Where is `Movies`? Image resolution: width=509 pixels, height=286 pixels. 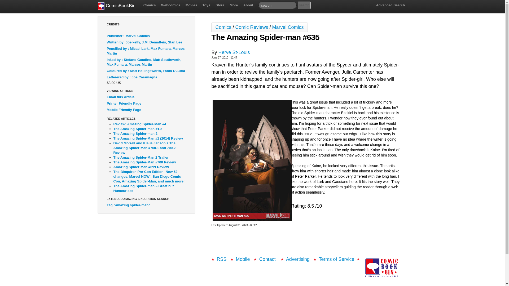 Movies is located at coordinates (191, 5).